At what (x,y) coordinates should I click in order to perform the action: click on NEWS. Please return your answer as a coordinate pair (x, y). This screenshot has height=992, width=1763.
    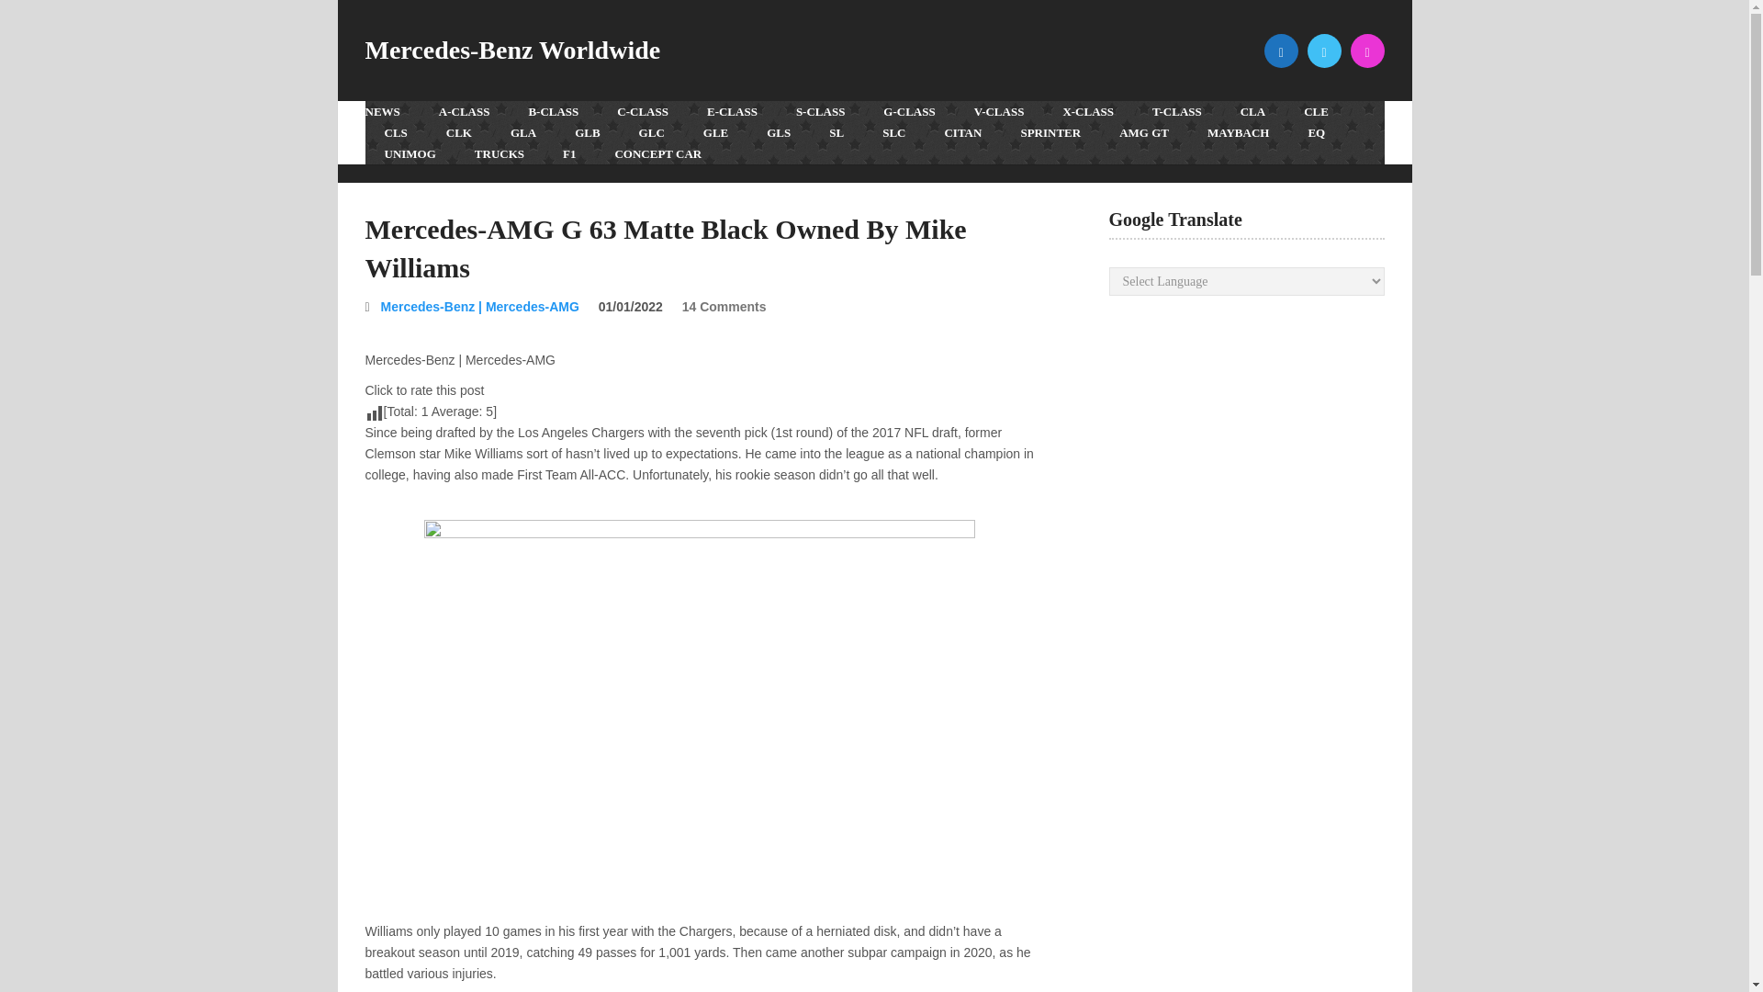
    Looking at the image, I should click on (391, 111).